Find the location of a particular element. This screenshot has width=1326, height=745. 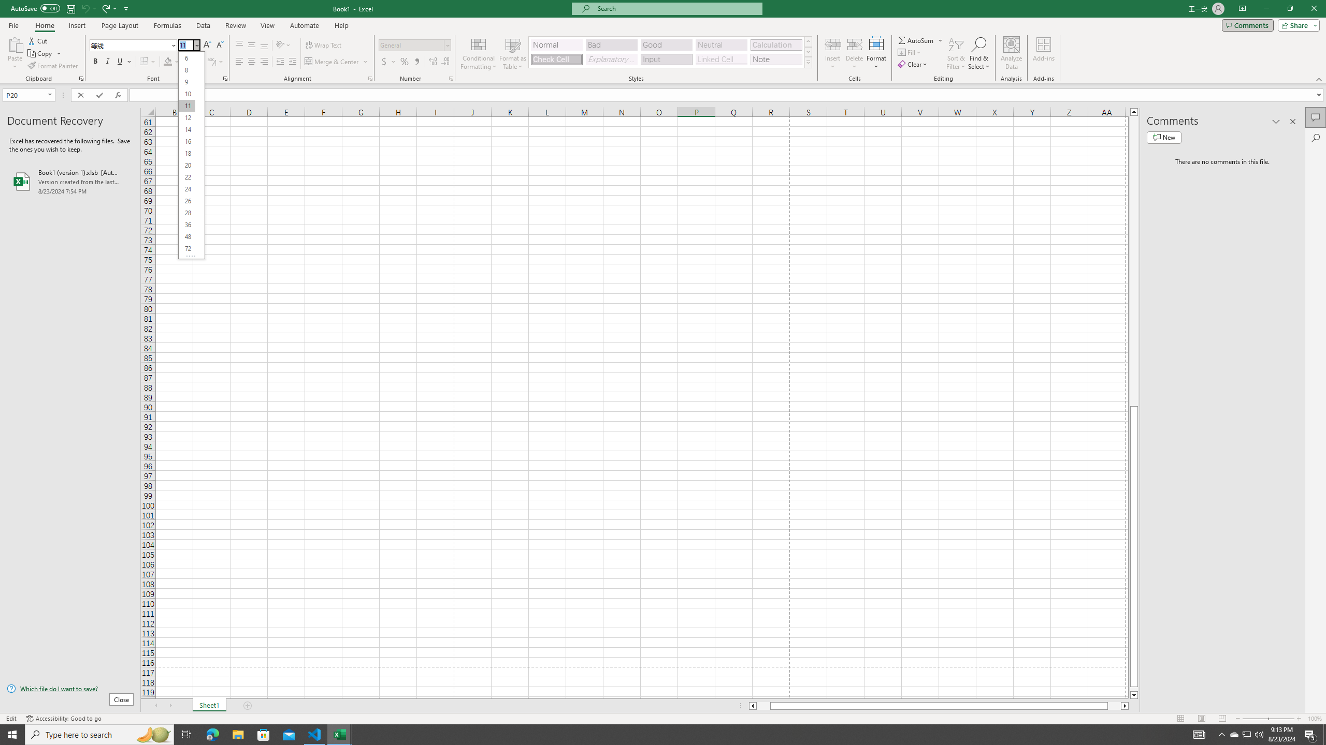

Orientation is located at coordinates (283, 46).